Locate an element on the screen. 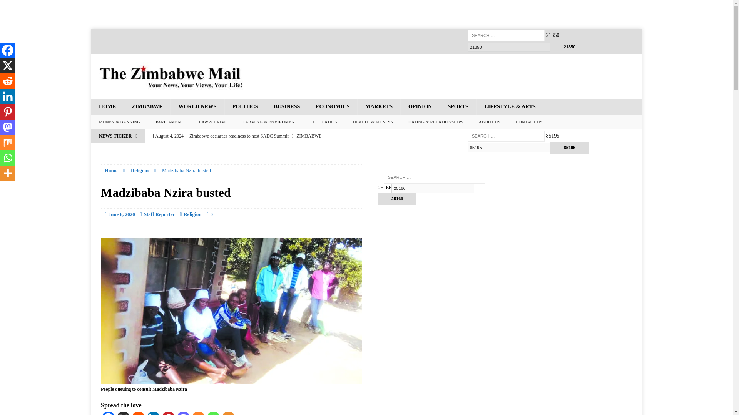 The height and width of the screenshot is (415, 739). WORLD NEWS is located at coordinates (197, 107).